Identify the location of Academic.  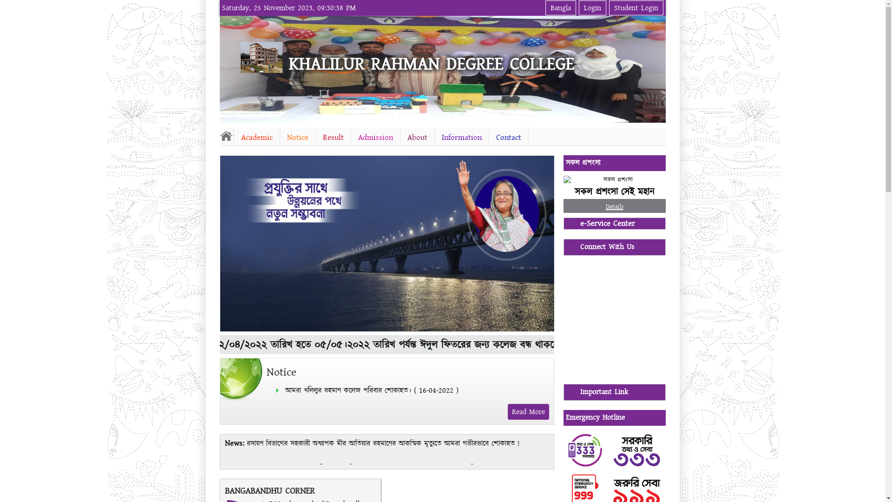
(257, 138).